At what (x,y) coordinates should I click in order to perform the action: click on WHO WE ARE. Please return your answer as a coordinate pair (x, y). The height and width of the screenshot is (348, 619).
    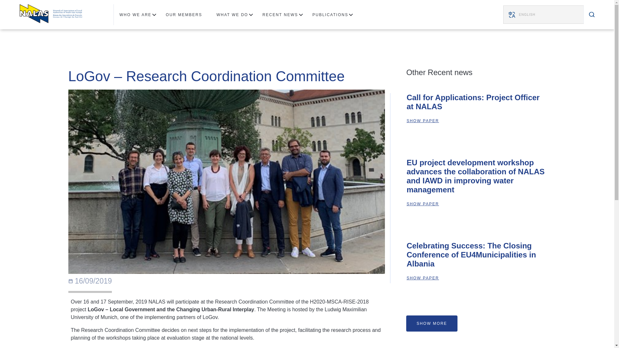
    Looking at the image, I should click on (138, 14).